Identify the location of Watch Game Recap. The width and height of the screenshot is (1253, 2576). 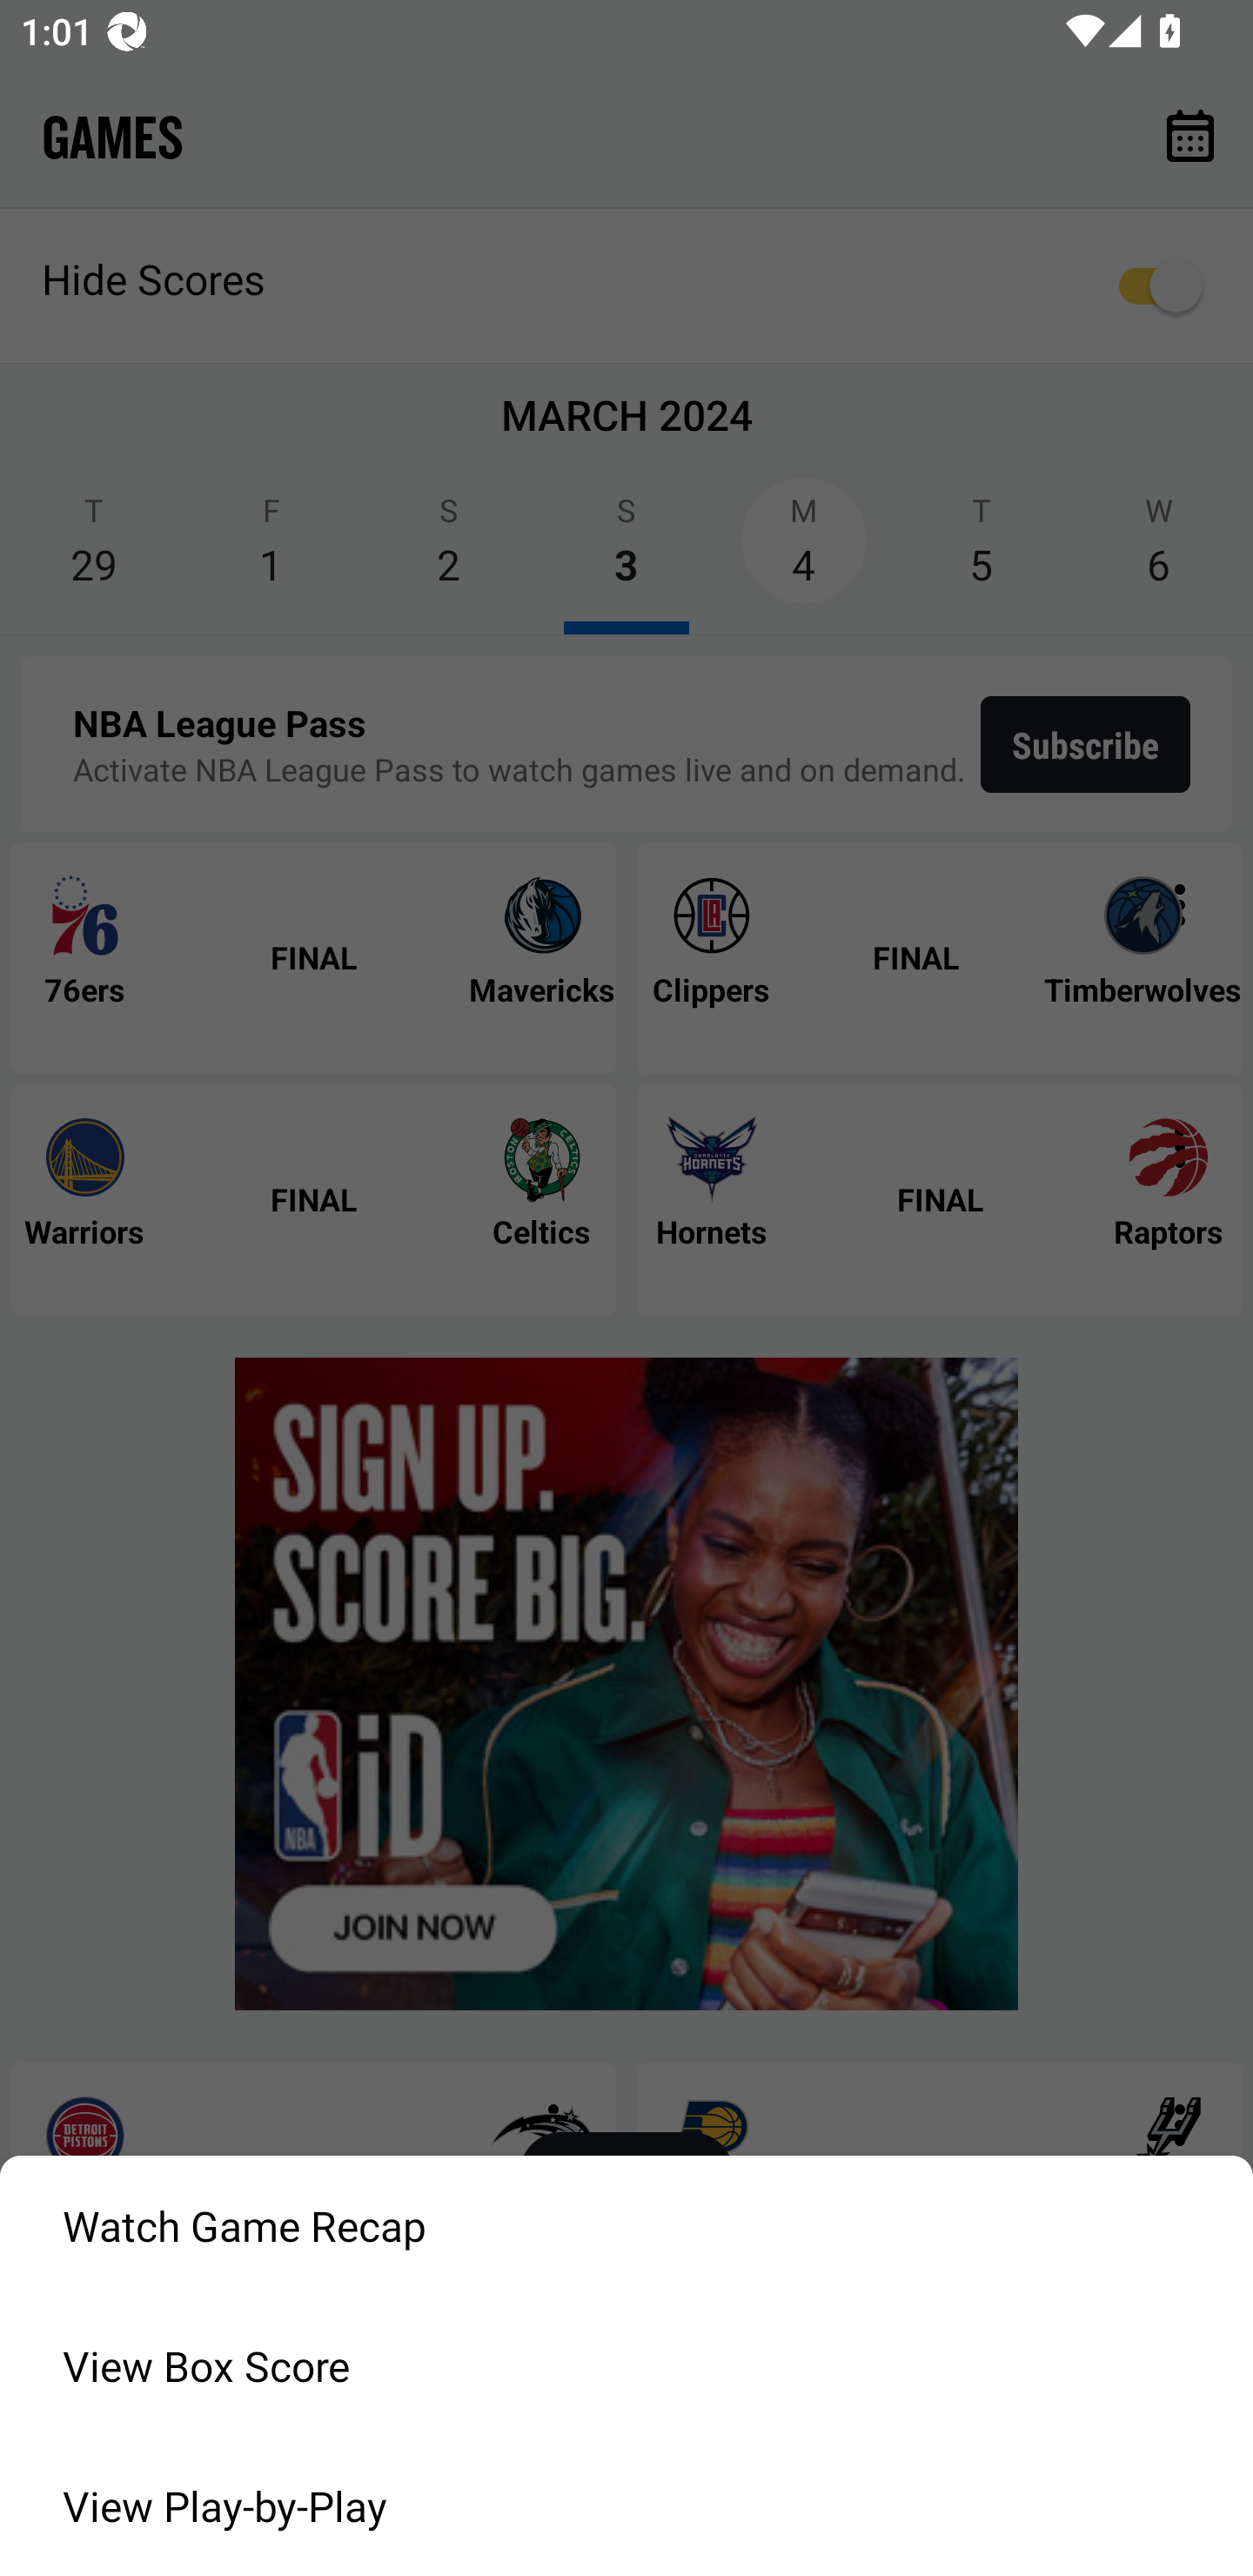
(626, 2225).